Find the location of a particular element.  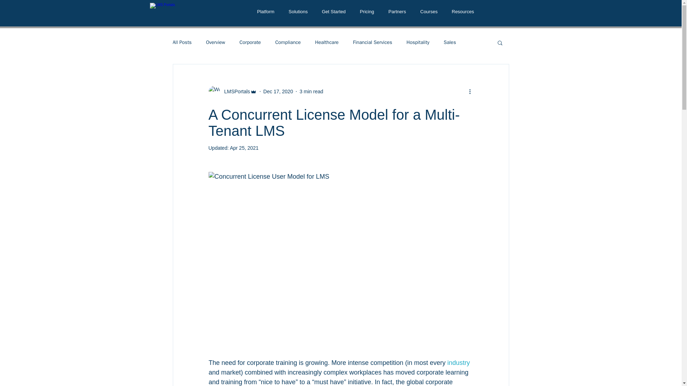

Pricing is located at coordinates (367, 11).